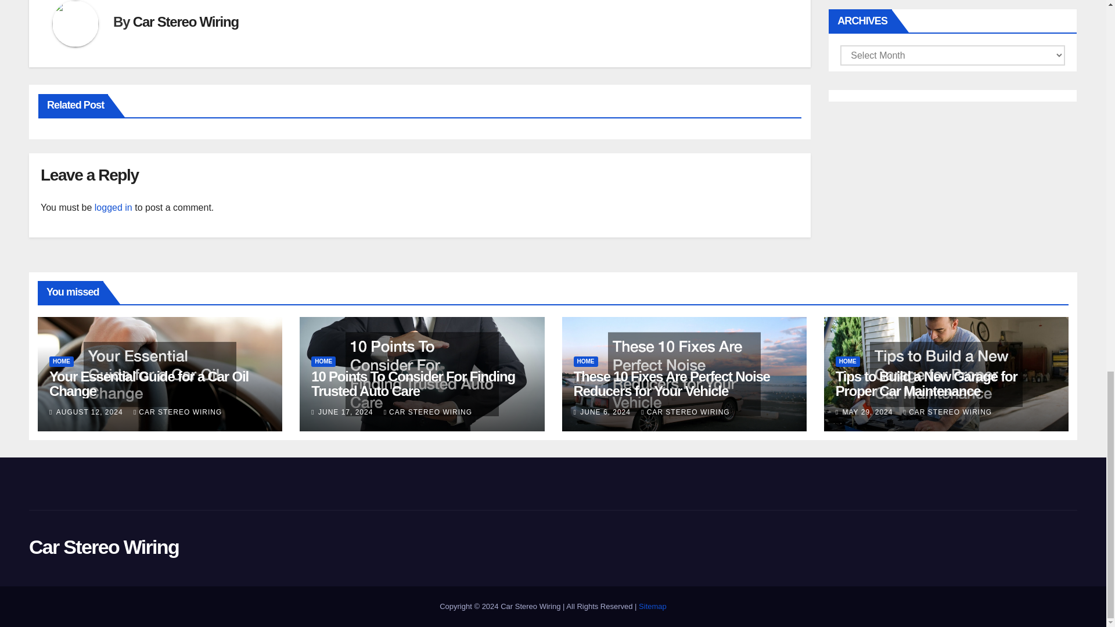  What do you see at coordinates (149, 383) in the screenshot?
I see `Permalink to: Your Essential Guide for a Car Oil Change` at bounding box center [149, 383].